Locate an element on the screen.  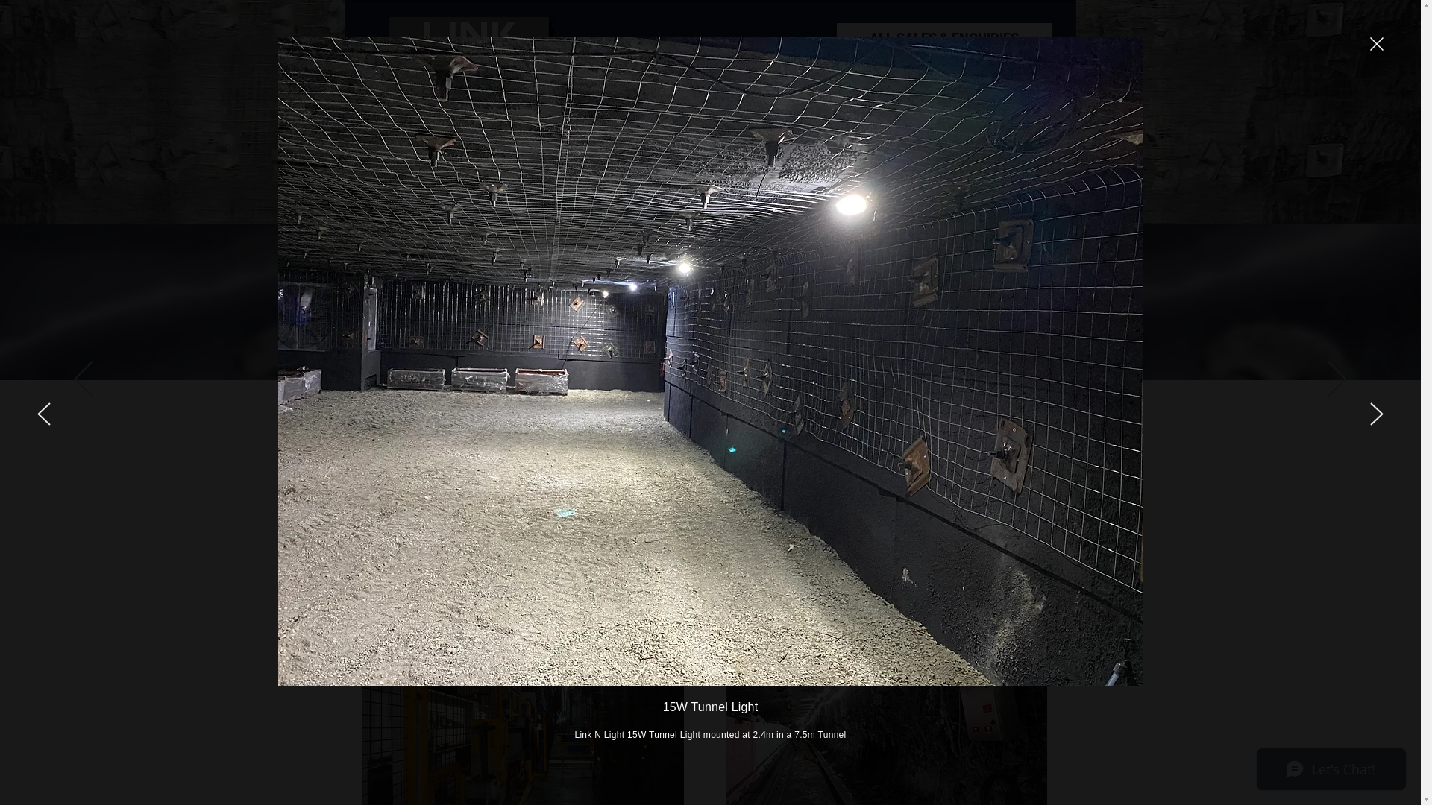
DOWNLOADS is located at coordinates (476, 205).